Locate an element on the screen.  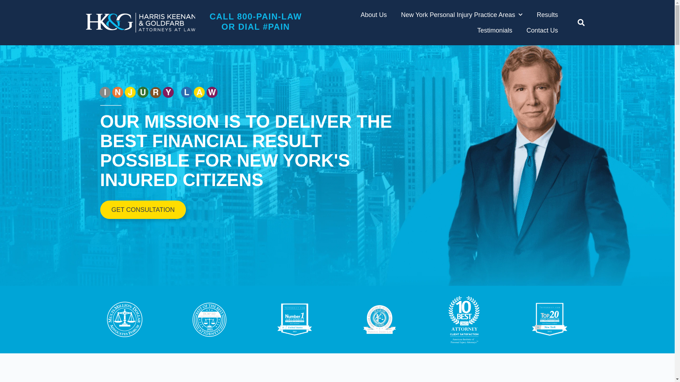
Results is located at coordinates (547, 15).